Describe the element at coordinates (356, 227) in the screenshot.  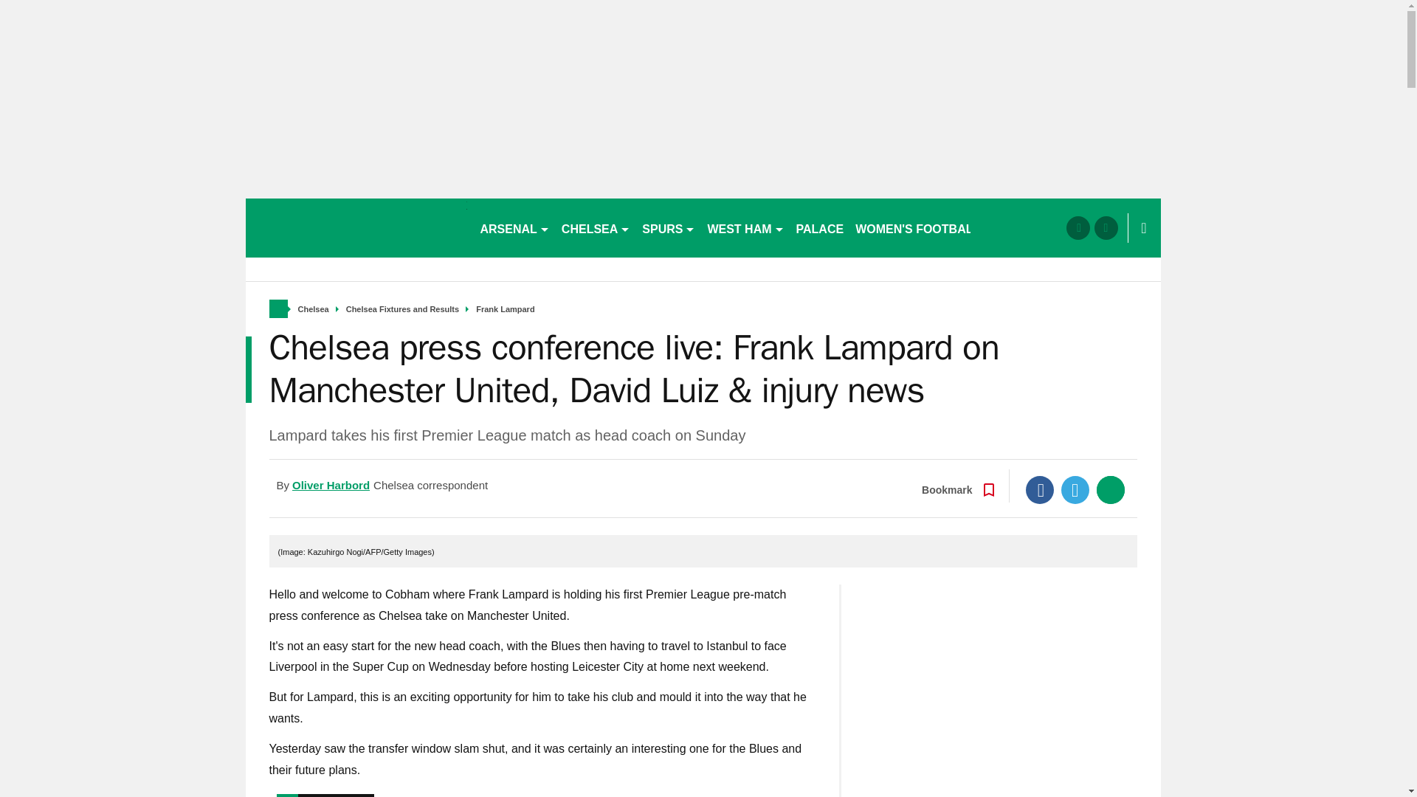
I see `footballlondon` at that location.